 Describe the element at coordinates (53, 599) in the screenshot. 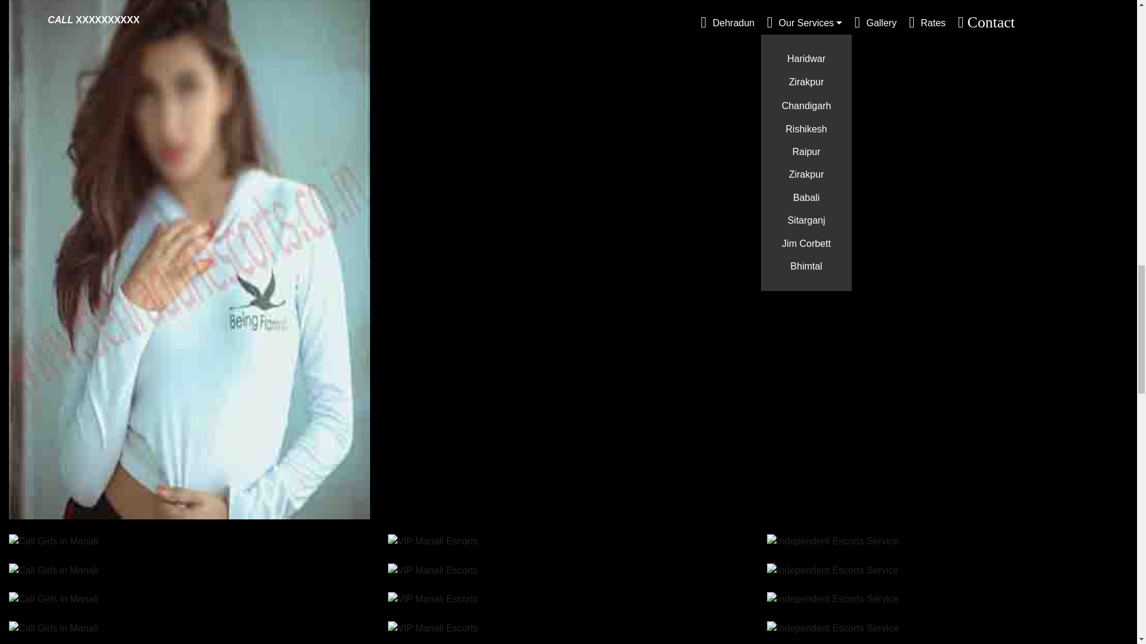

I see `Call Girls in Manali` at that location.